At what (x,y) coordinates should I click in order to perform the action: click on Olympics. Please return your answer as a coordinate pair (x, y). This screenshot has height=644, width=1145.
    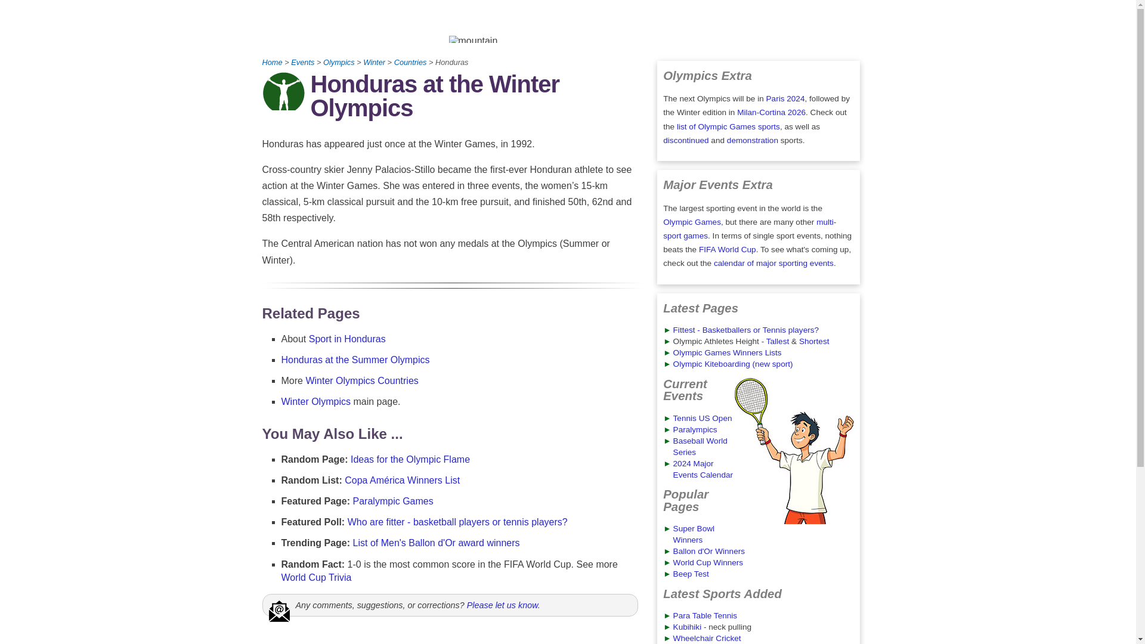
    Looking at the image, I should click on (339, 62).